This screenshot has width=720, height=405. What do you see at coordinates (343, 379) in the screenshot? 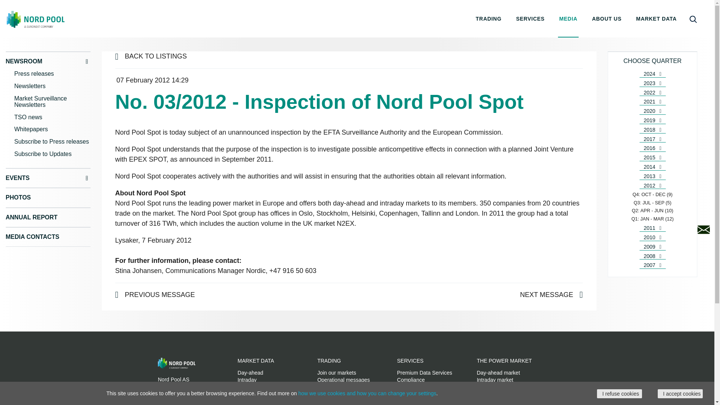
I see `Operational messages` at bounding box center [343, 379].